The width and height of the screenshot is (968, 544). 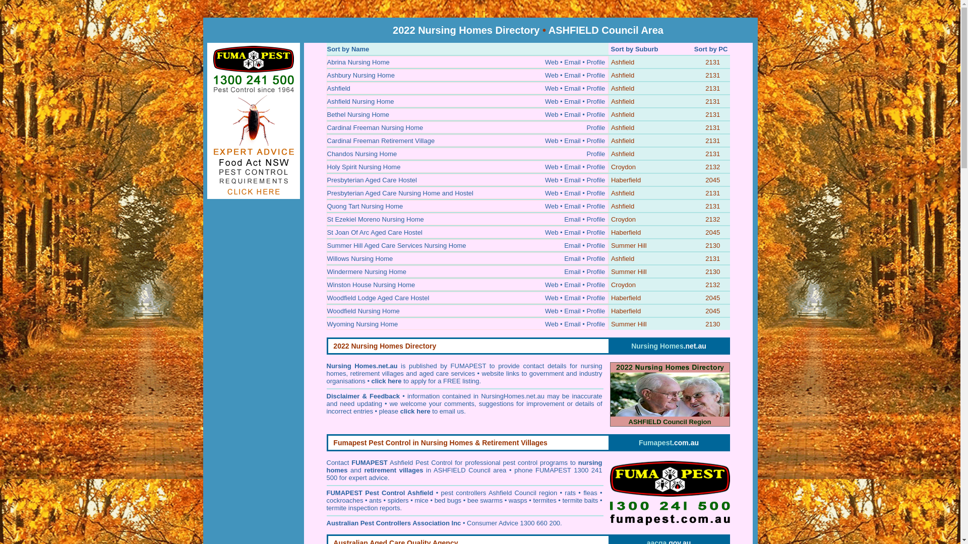 I want to click on Cardinal Freeman Nursing Home
Profile, so click(x=467, y=127).